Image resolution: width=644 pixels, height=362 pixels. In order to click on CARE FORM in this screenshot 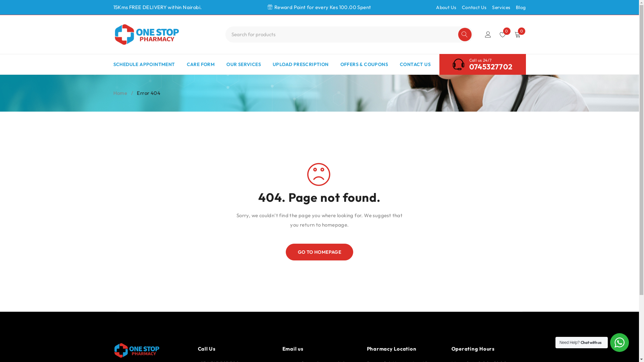, I will do `click(201, 64)`.